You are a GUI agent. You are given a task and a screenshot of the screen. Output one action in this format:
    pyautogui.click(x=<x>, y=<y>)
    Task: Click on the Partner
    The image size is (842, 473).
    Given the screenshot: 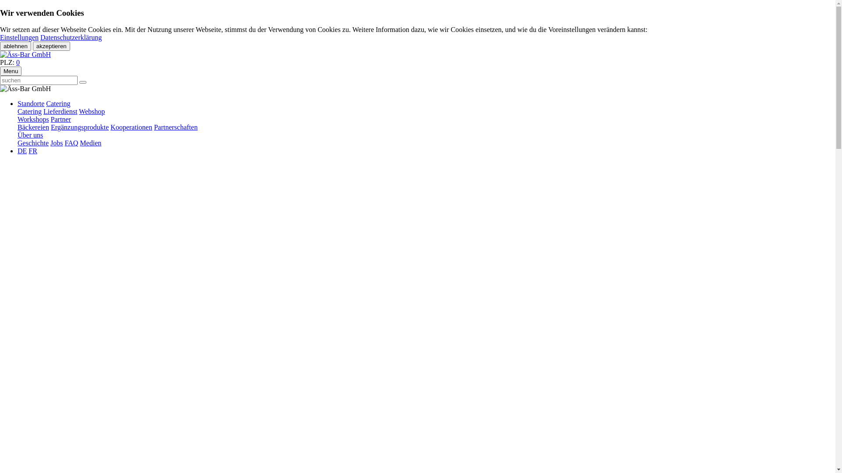 What is the action you would take?
    pyautogui.click(x=61, y=119)
    